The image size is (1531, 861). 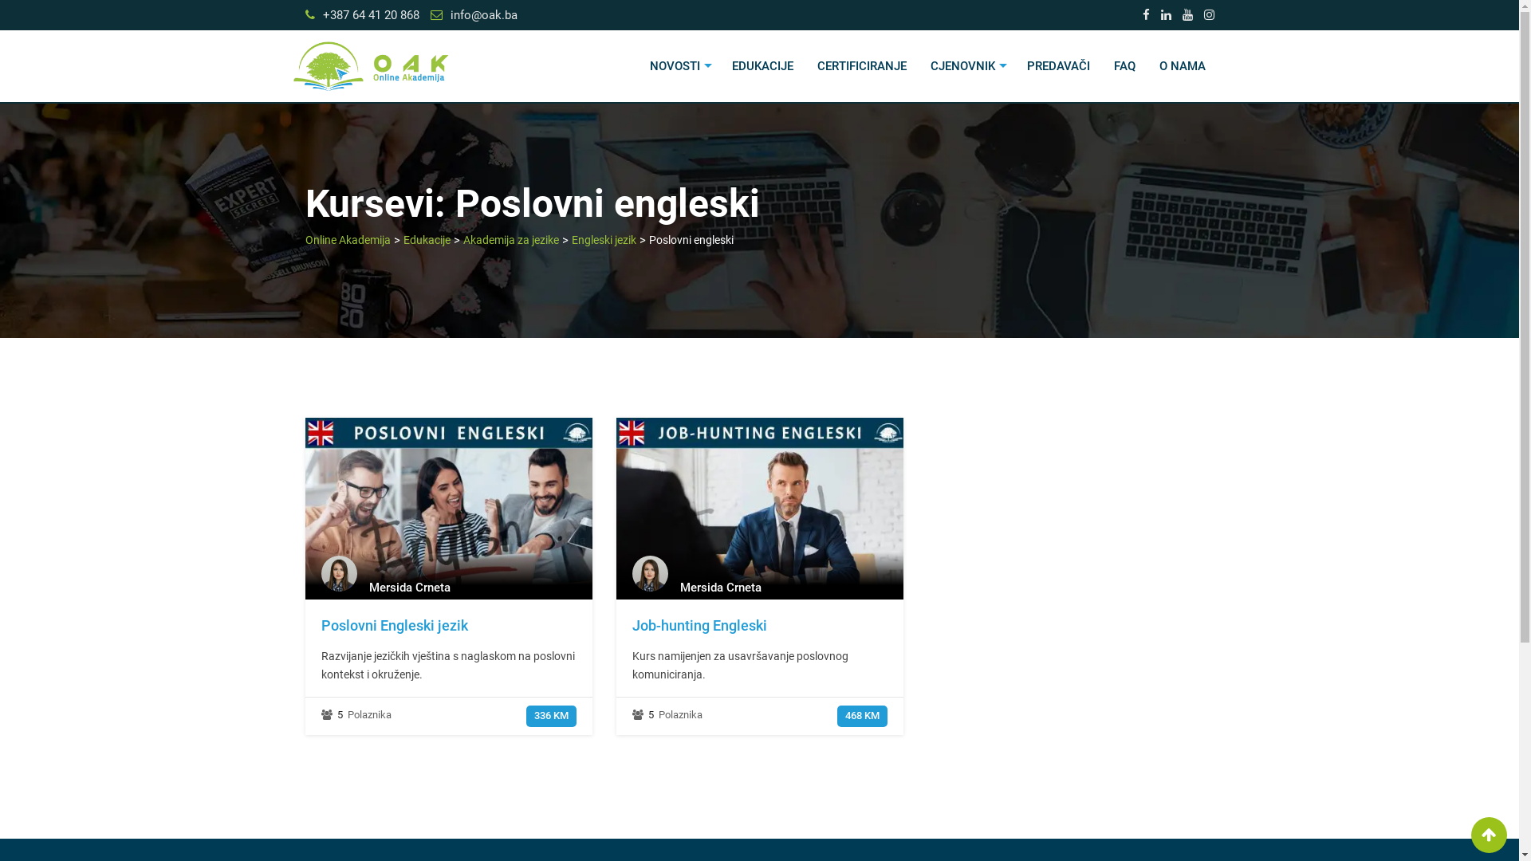 I want to click on +387 64 41 20 868, so click(x=370, y=15).